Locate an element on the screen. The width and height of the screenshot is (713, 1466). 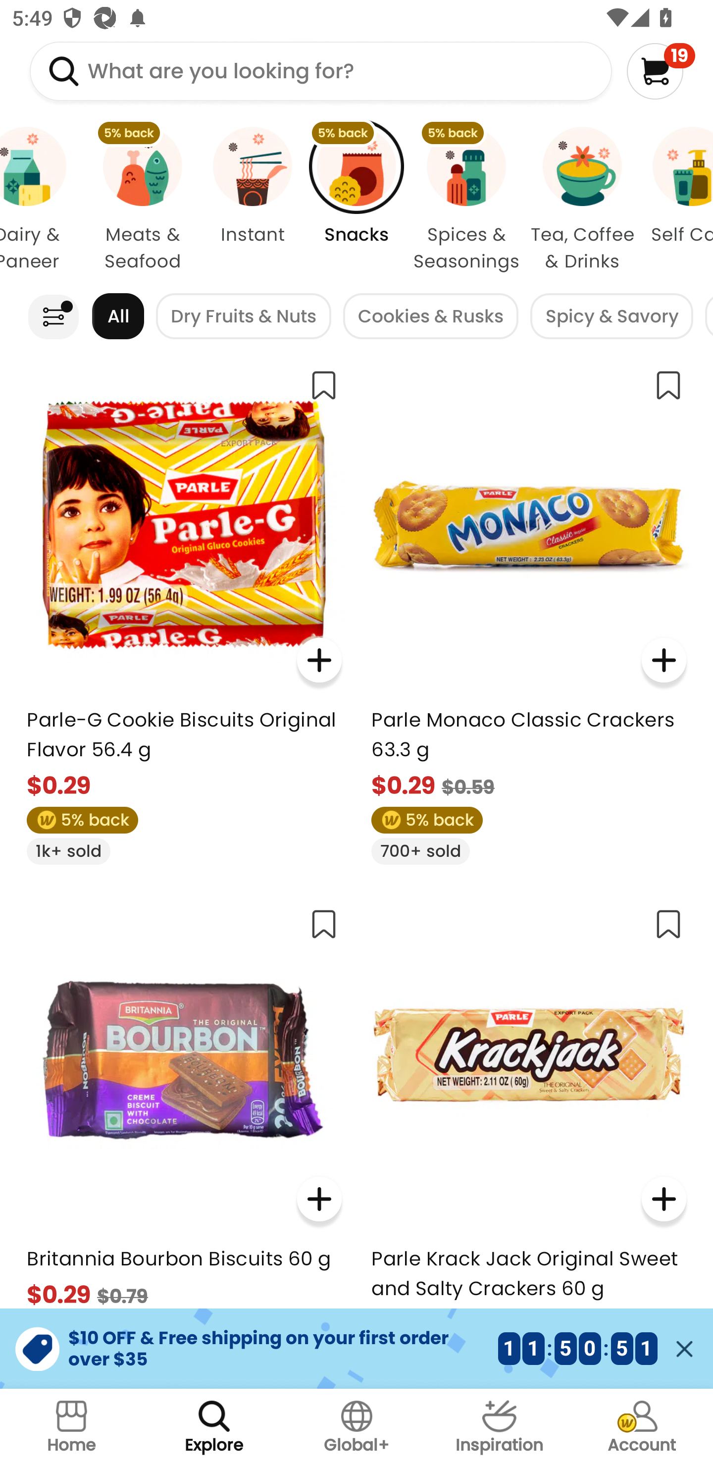
19 is located at coordinates (661, 71).